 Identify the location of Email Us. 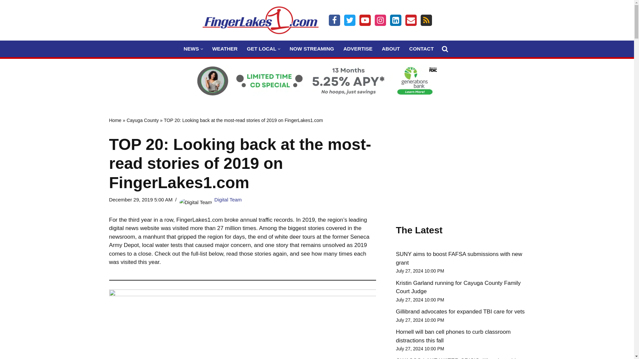
(411, 20).